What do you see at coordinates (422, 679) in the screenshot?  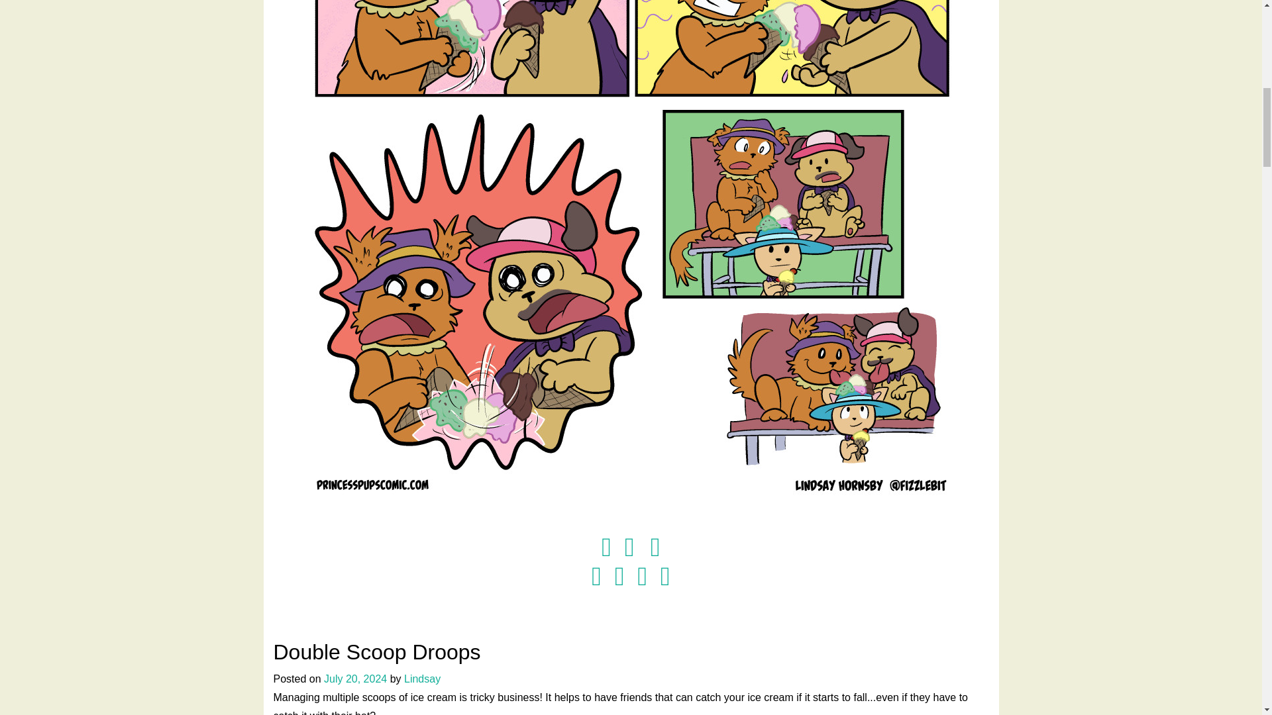 I see `Lindsay` at bounding box center [422, 679].